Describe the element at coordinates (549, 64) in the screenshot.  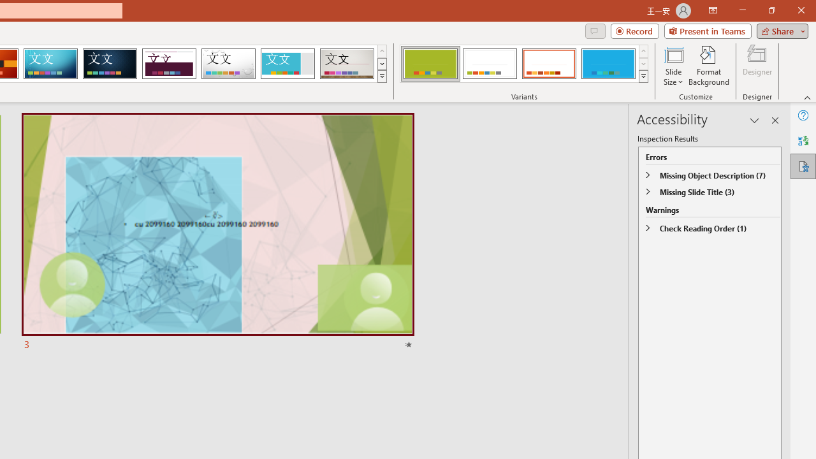
I see `Basis Variant 3` at that location.